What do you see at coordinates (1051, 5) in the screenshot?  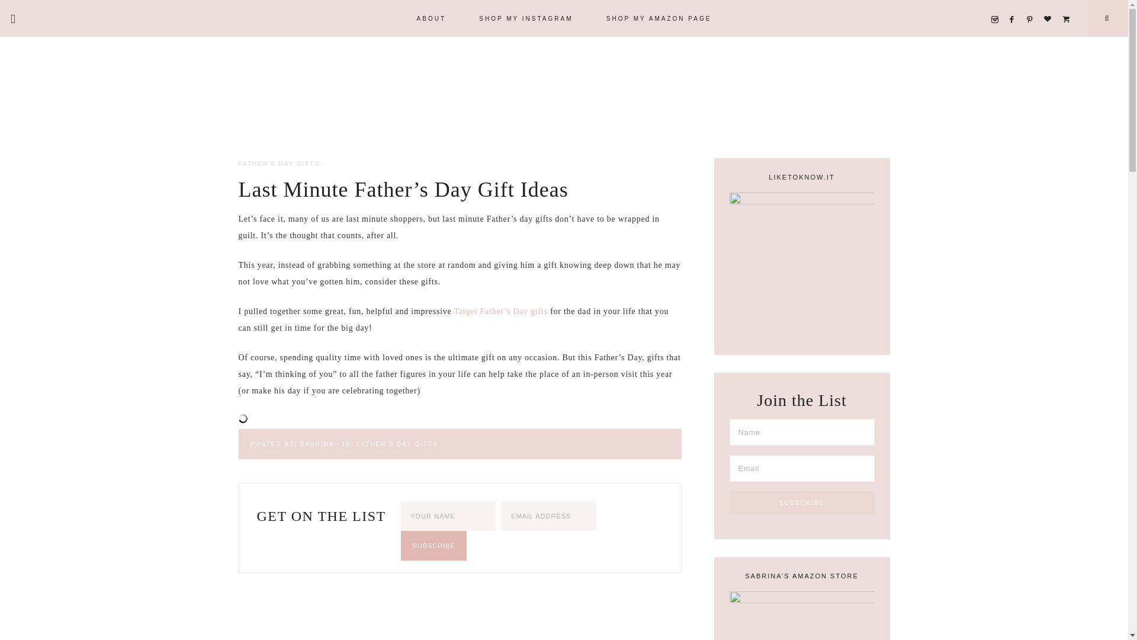 I see `Bloglovin` at bounding box center [1051, 5].